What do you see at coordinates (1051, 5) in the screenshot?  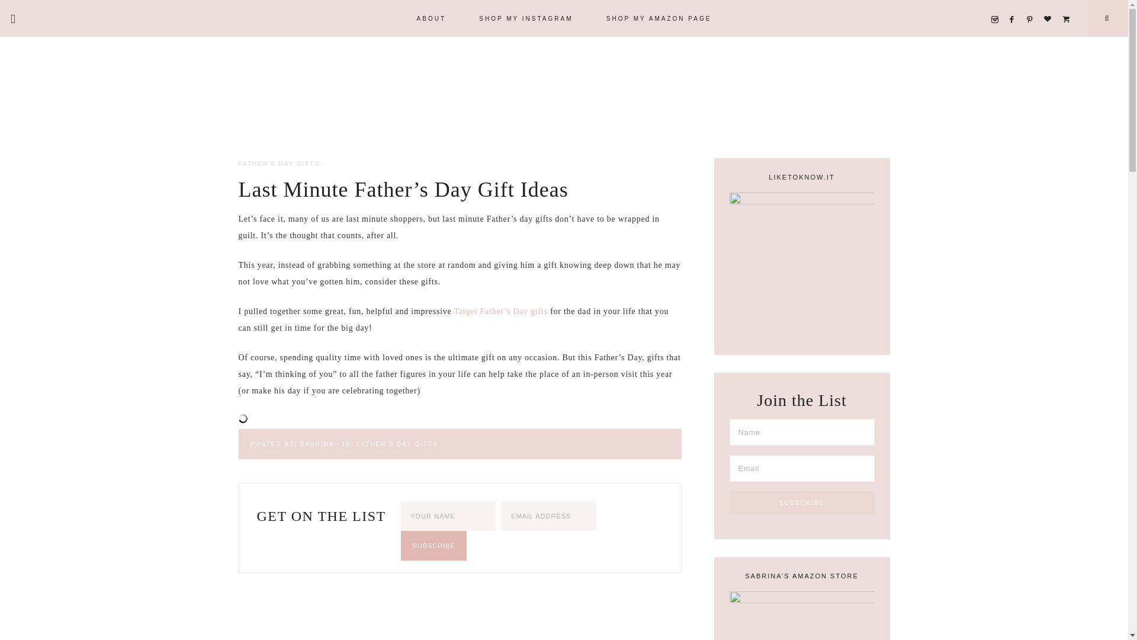 I see `Bloglovin` at bounding box center [1051, 5].